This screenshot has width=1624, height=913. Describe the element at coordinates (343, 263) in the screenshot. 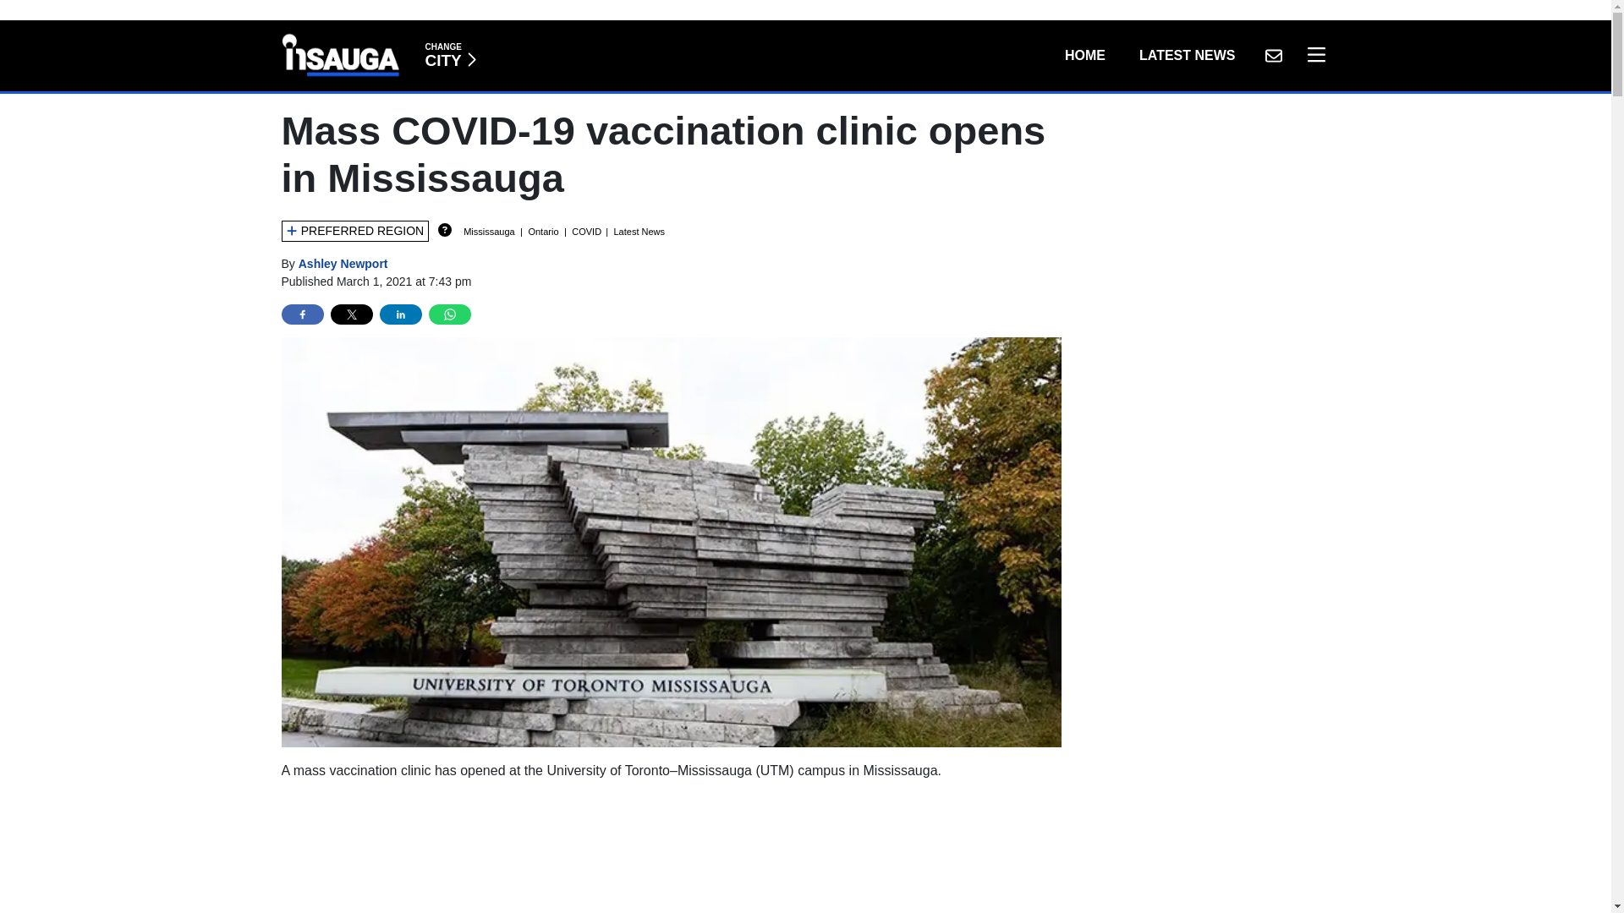

I see `Posts by 201` at that location.